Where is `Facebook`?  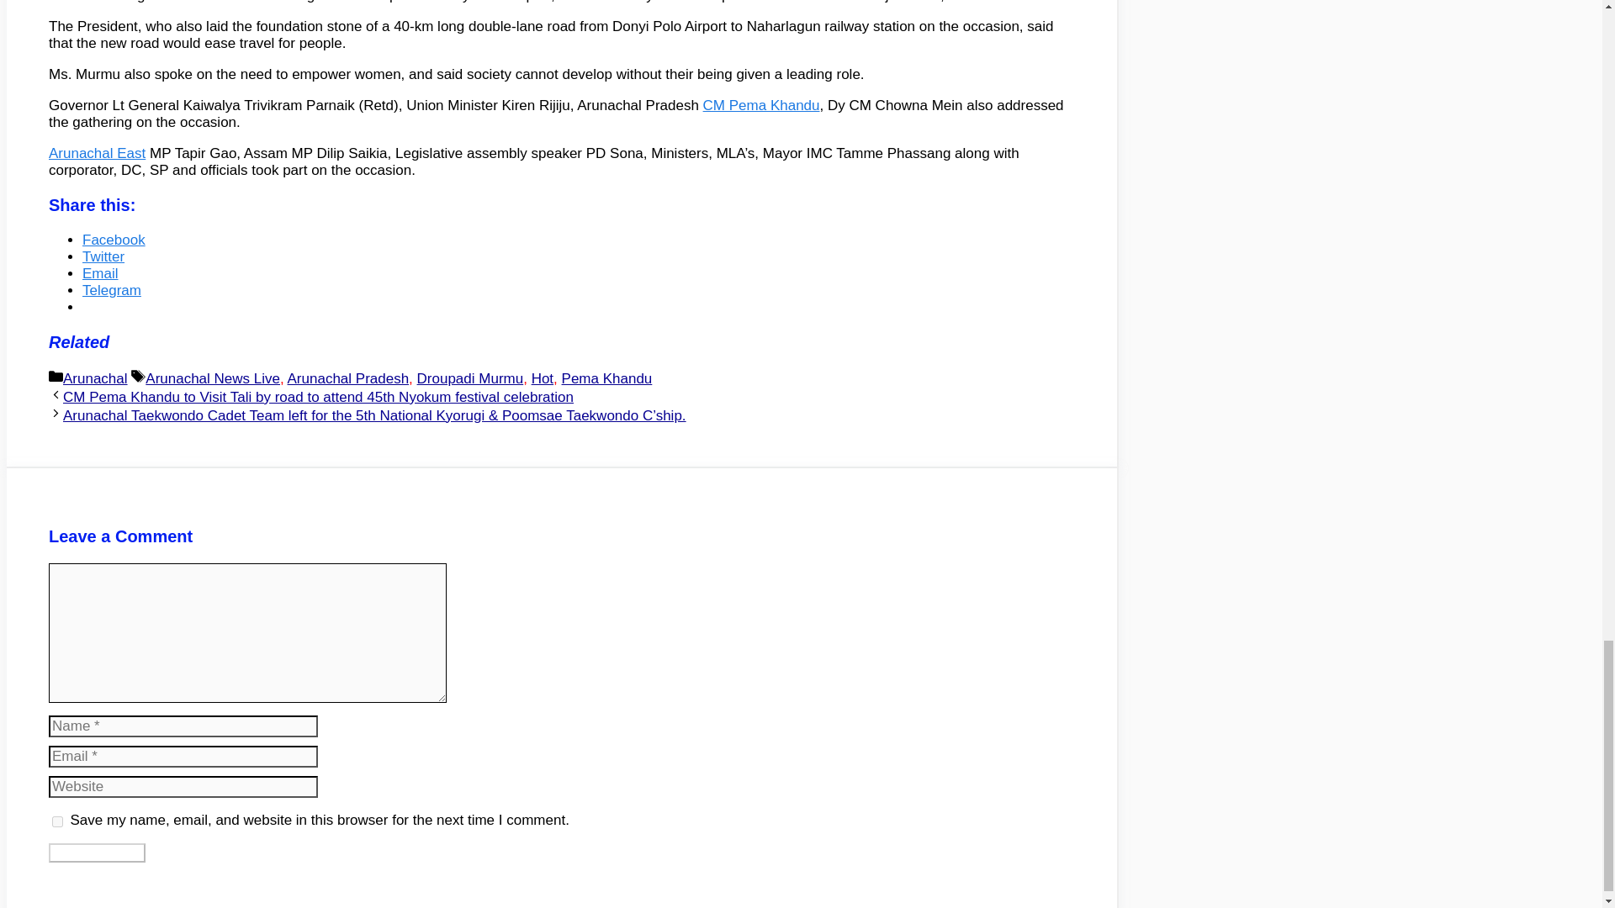
Facebook is located at coordinates (113, 240).